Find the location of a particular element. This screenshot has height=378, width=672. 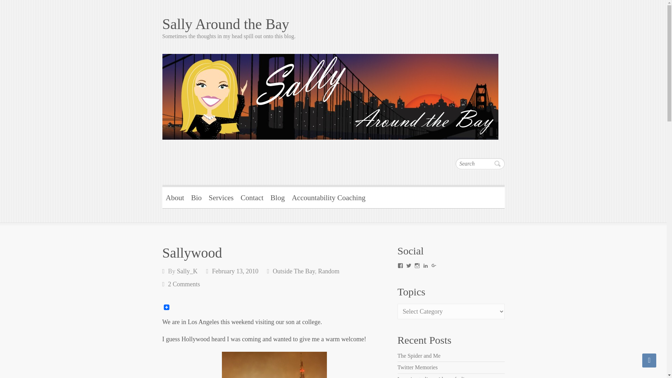

Outside The Bay is located at coordinates (293, 271).